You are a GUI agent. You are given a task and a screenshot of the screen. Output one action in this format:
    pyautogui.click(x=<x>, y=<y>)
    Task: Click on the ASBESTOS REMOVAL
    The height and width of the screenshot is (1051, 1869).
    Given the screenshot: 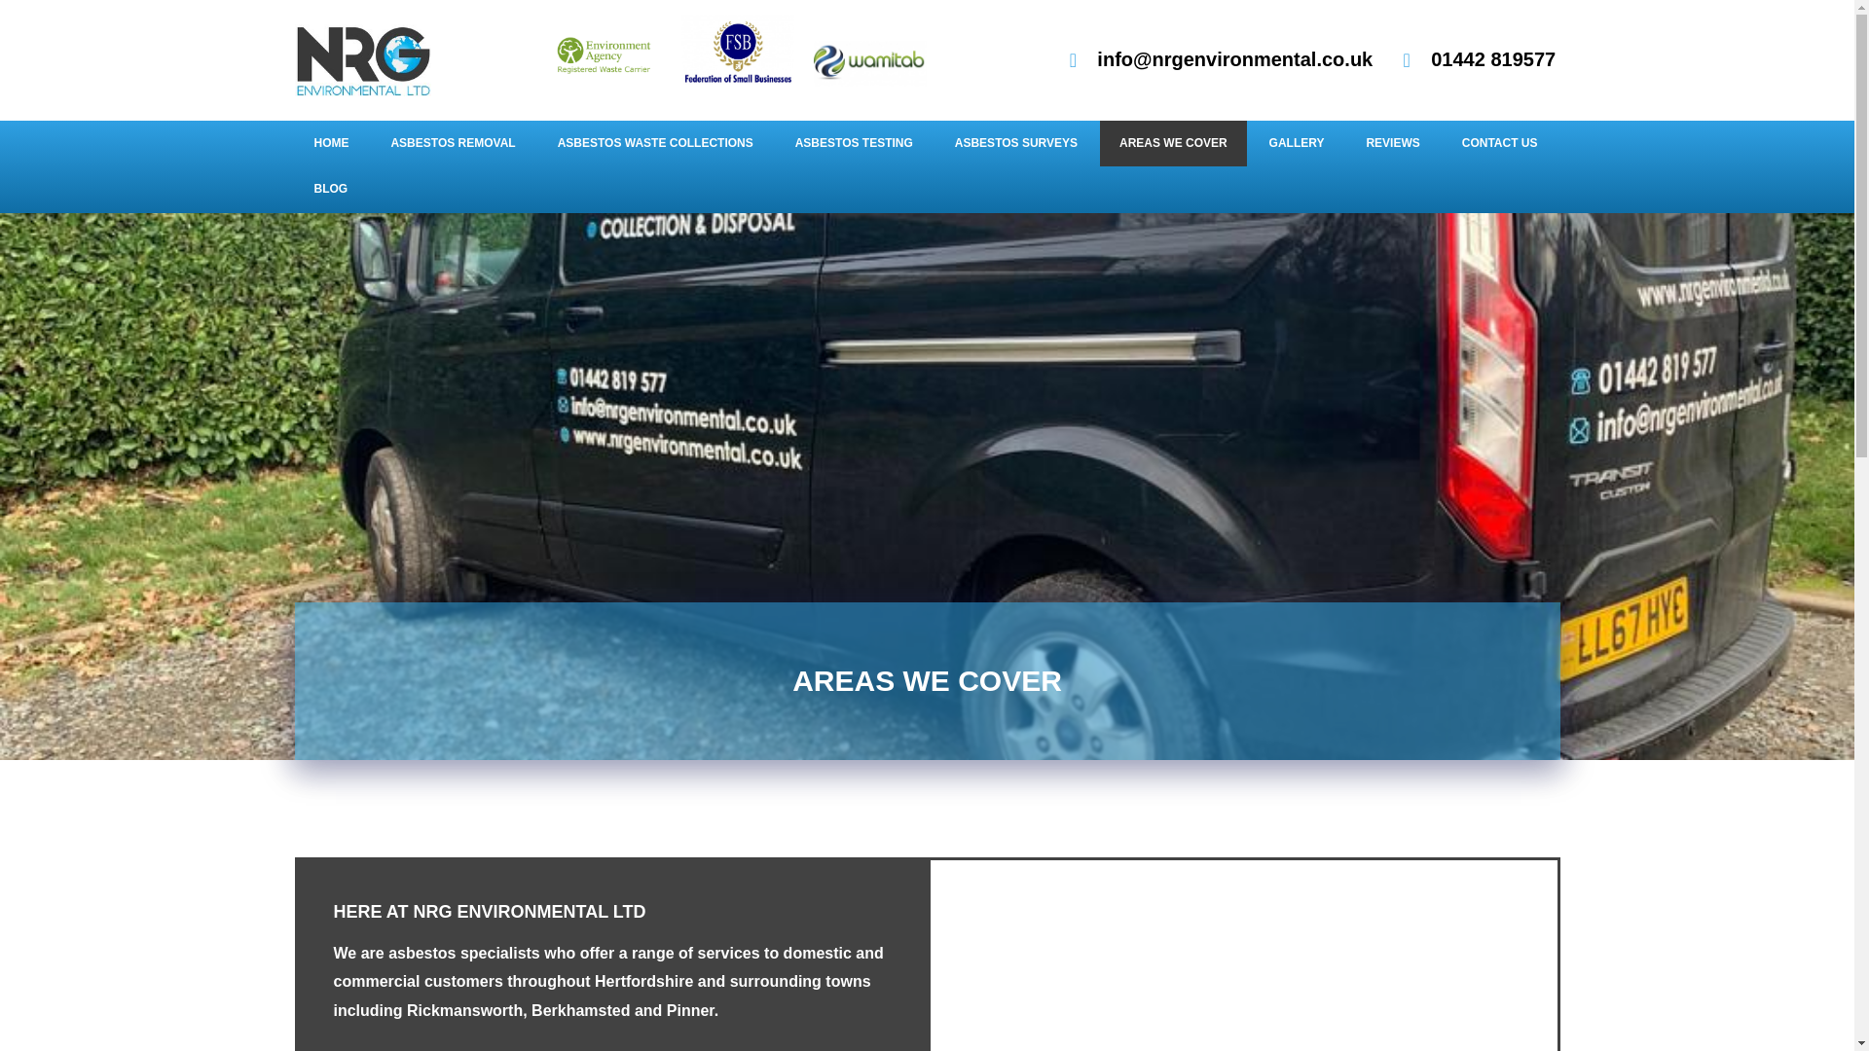 What is the action you would take?
    pyautogui.click(x=452, y=144)
    